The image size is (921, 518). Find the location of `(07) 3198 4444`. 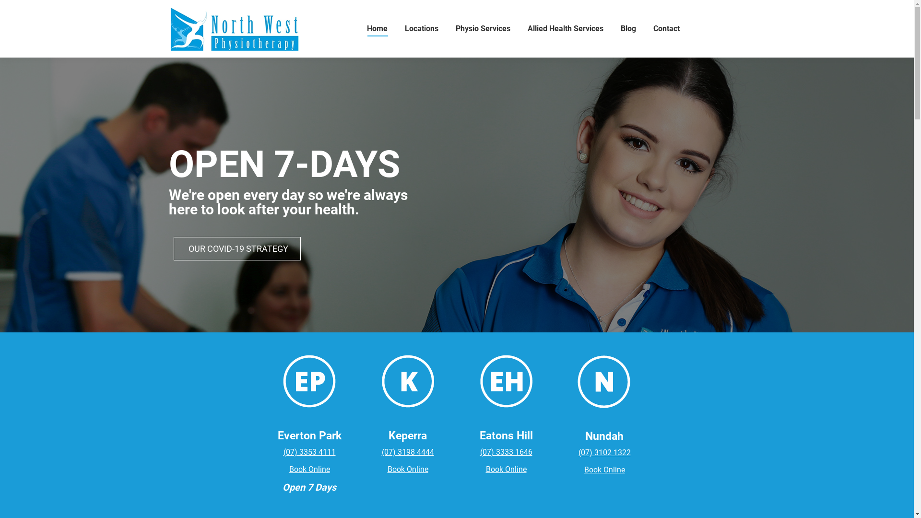

(07) 3198 4444 is located at coordinates (408, 452).